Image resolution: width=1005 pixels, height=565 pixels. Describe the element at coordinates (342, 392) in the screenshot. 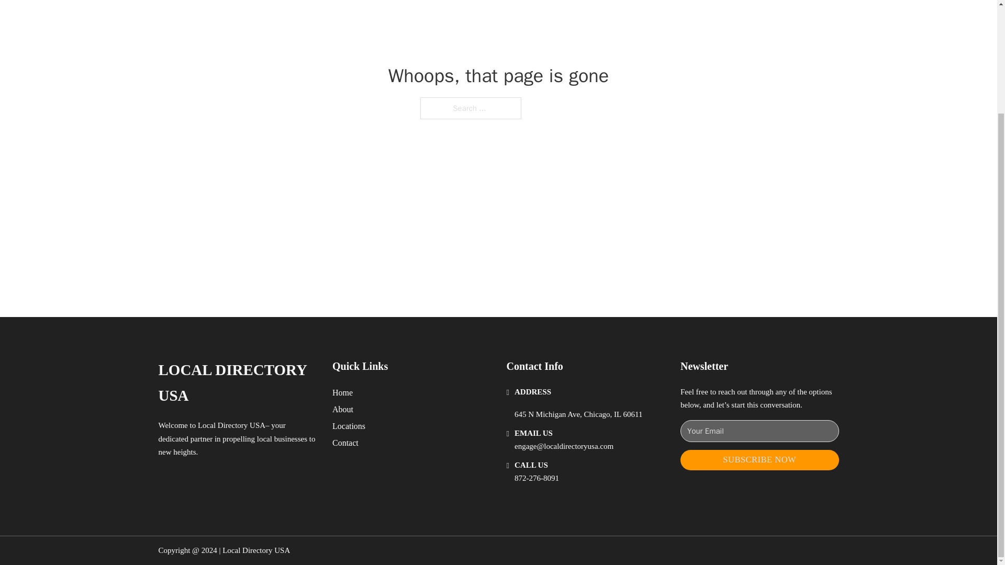

I see `Home` at that location.